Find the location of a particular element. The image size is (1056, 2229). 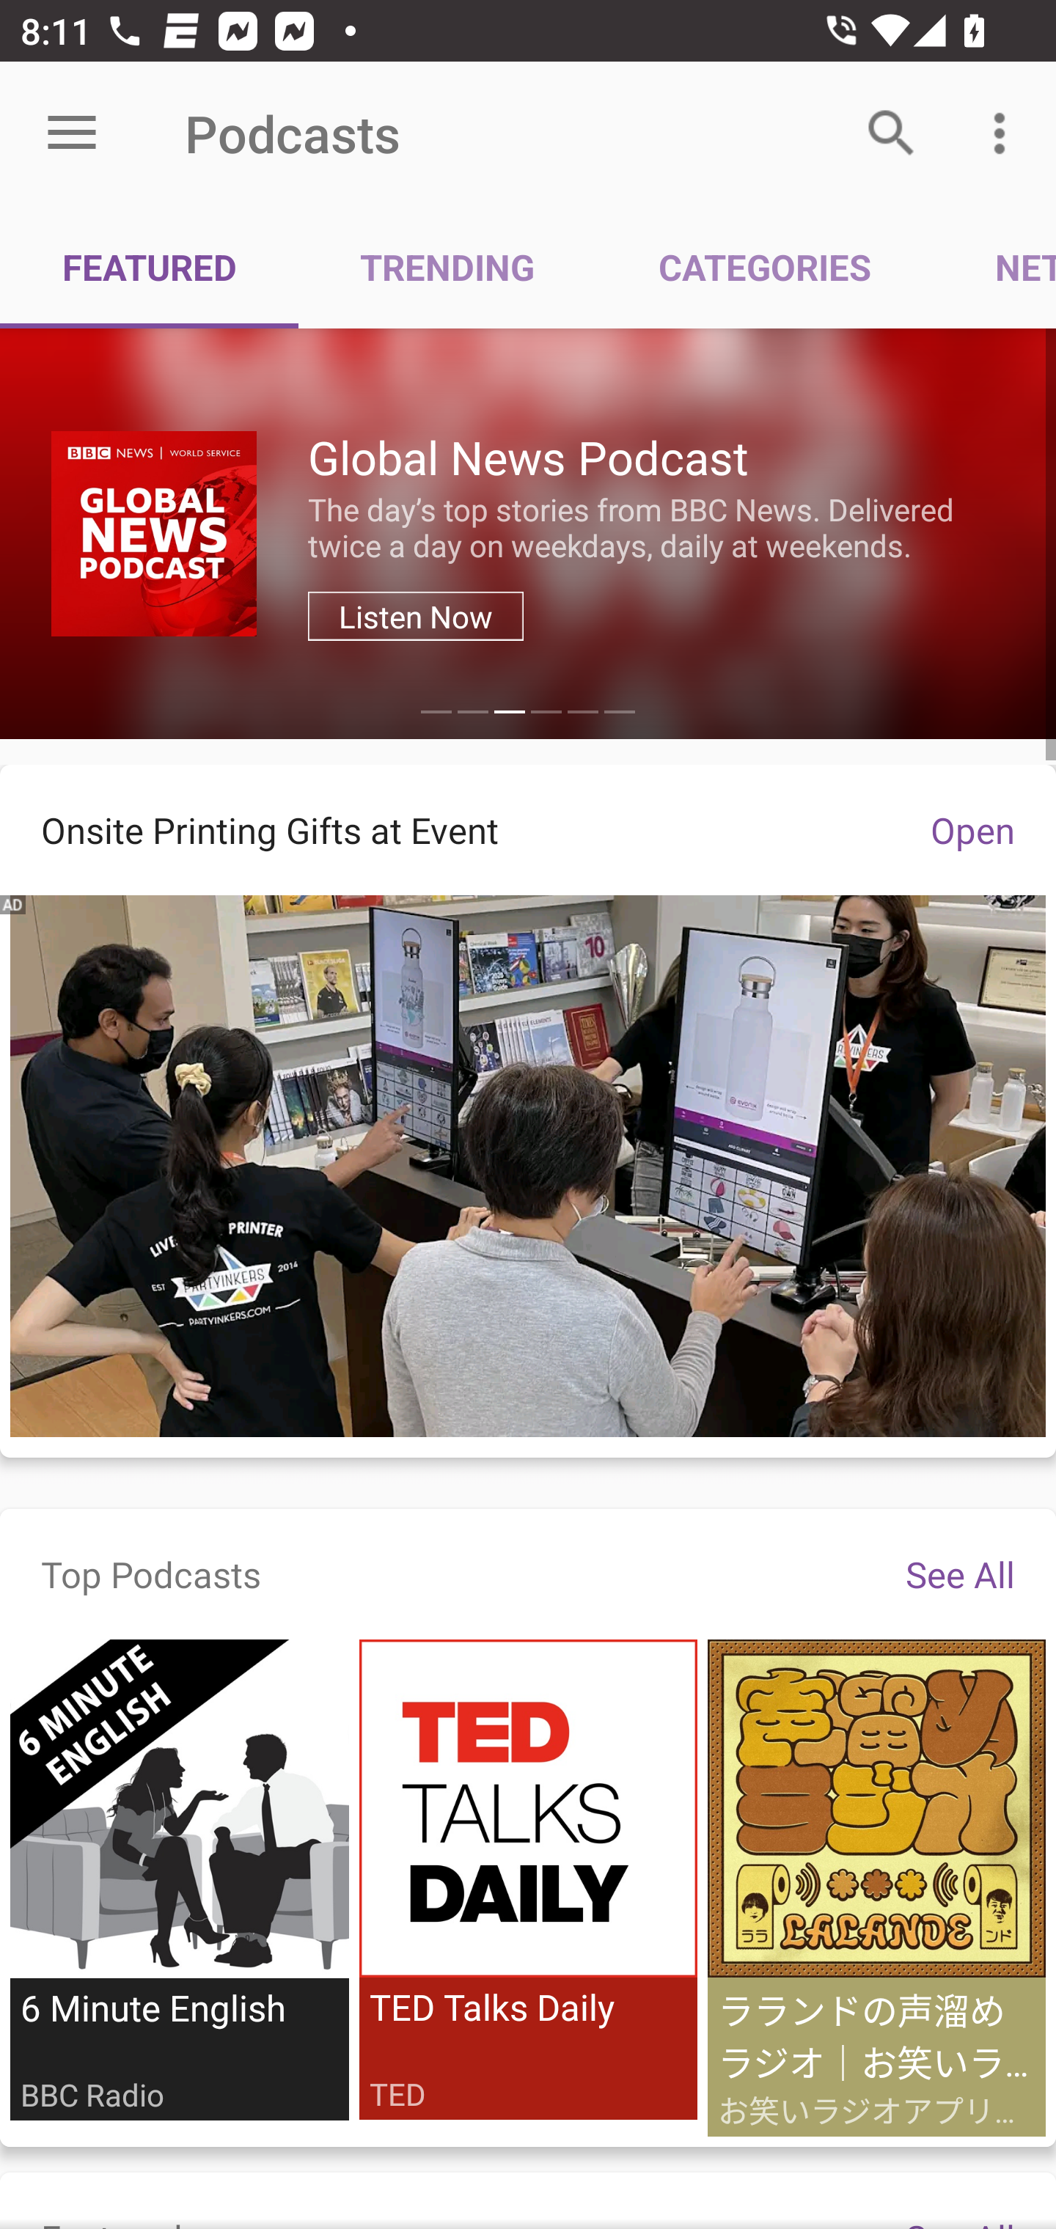

ラランドの声溜めラジオ｜お笑いラジオアプリGERA お笑いラジオアプリGERA is located at coordinates (876, 1889).